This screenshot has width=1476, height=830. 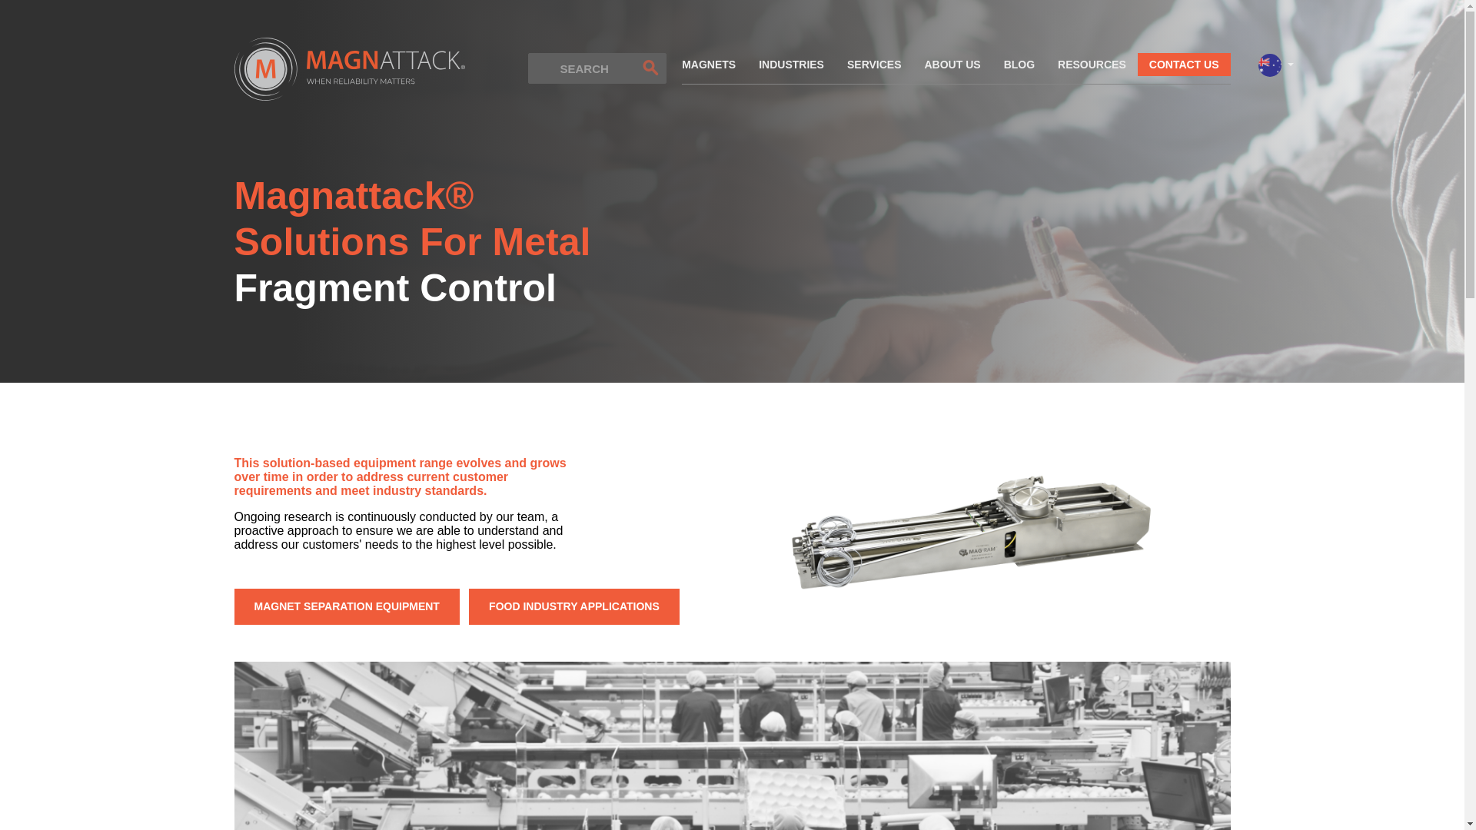 I want to click on INDUSTRIES, so click(x=790, y=68).